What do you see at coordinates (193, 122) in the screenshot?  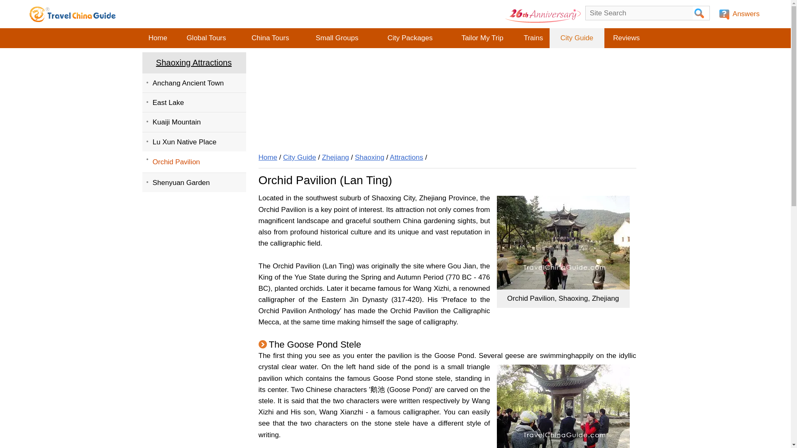 I see `Kuaiji Mountain` at bounding box center [193, 122].